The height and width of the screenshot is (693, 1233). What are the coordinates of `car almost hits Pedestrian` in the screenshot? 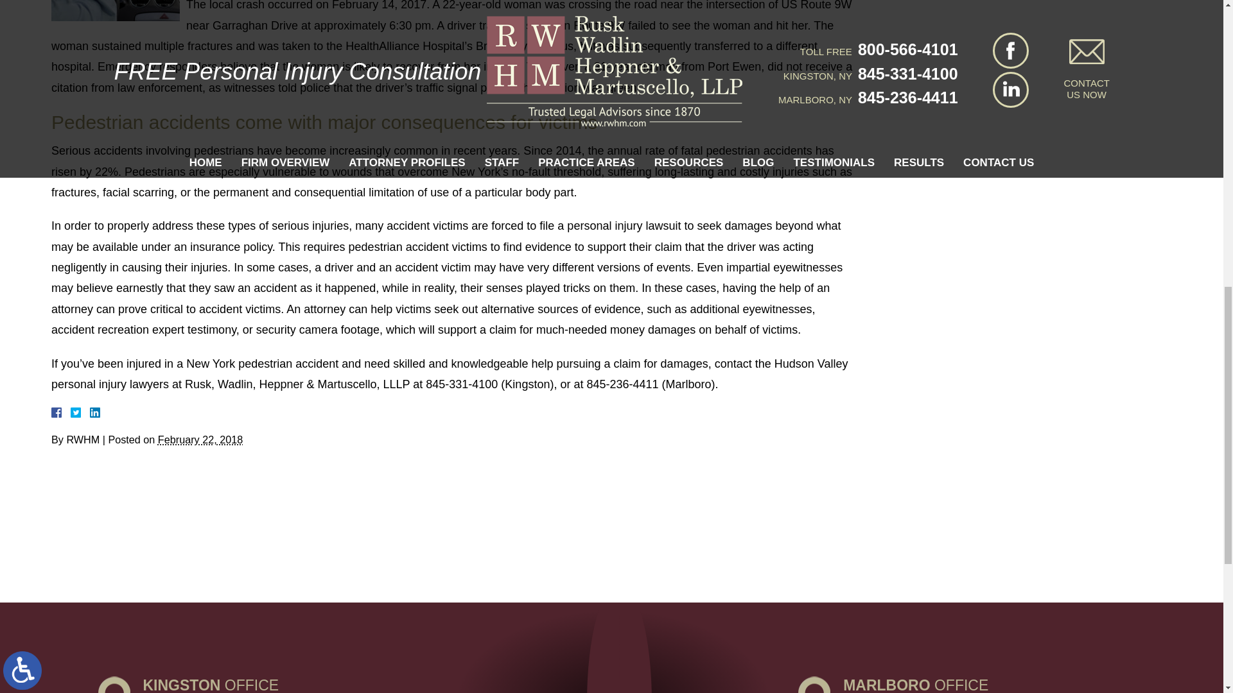 It's located at (116, 10).